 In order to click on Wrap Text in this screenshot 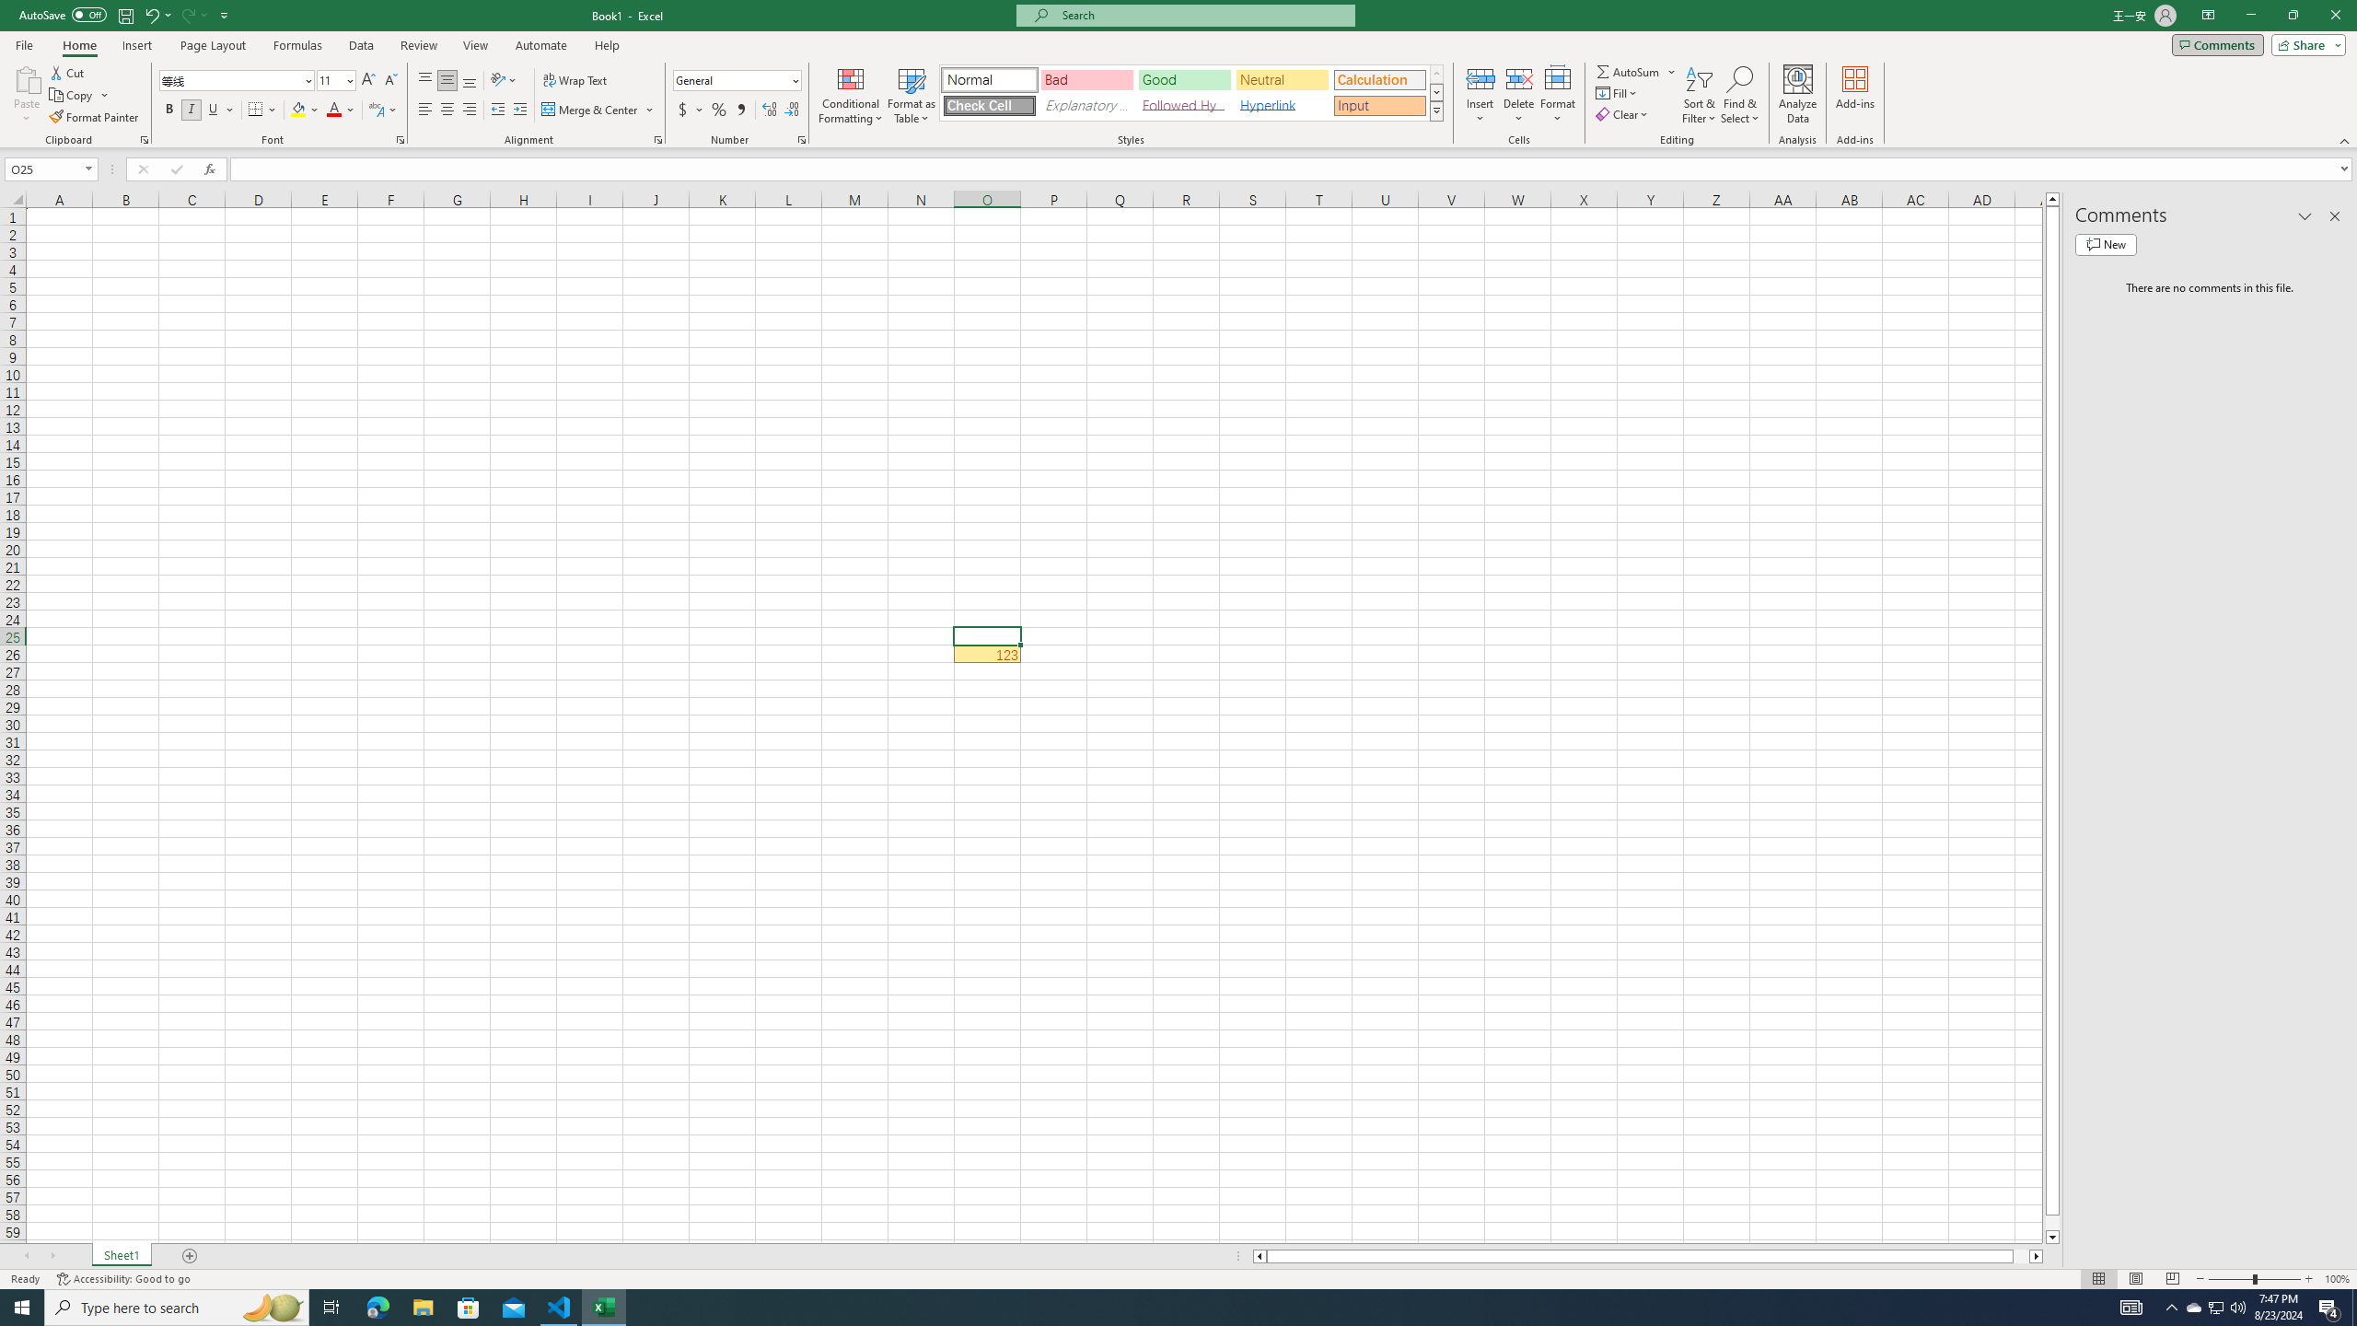, I will do `click(576, 81)`.